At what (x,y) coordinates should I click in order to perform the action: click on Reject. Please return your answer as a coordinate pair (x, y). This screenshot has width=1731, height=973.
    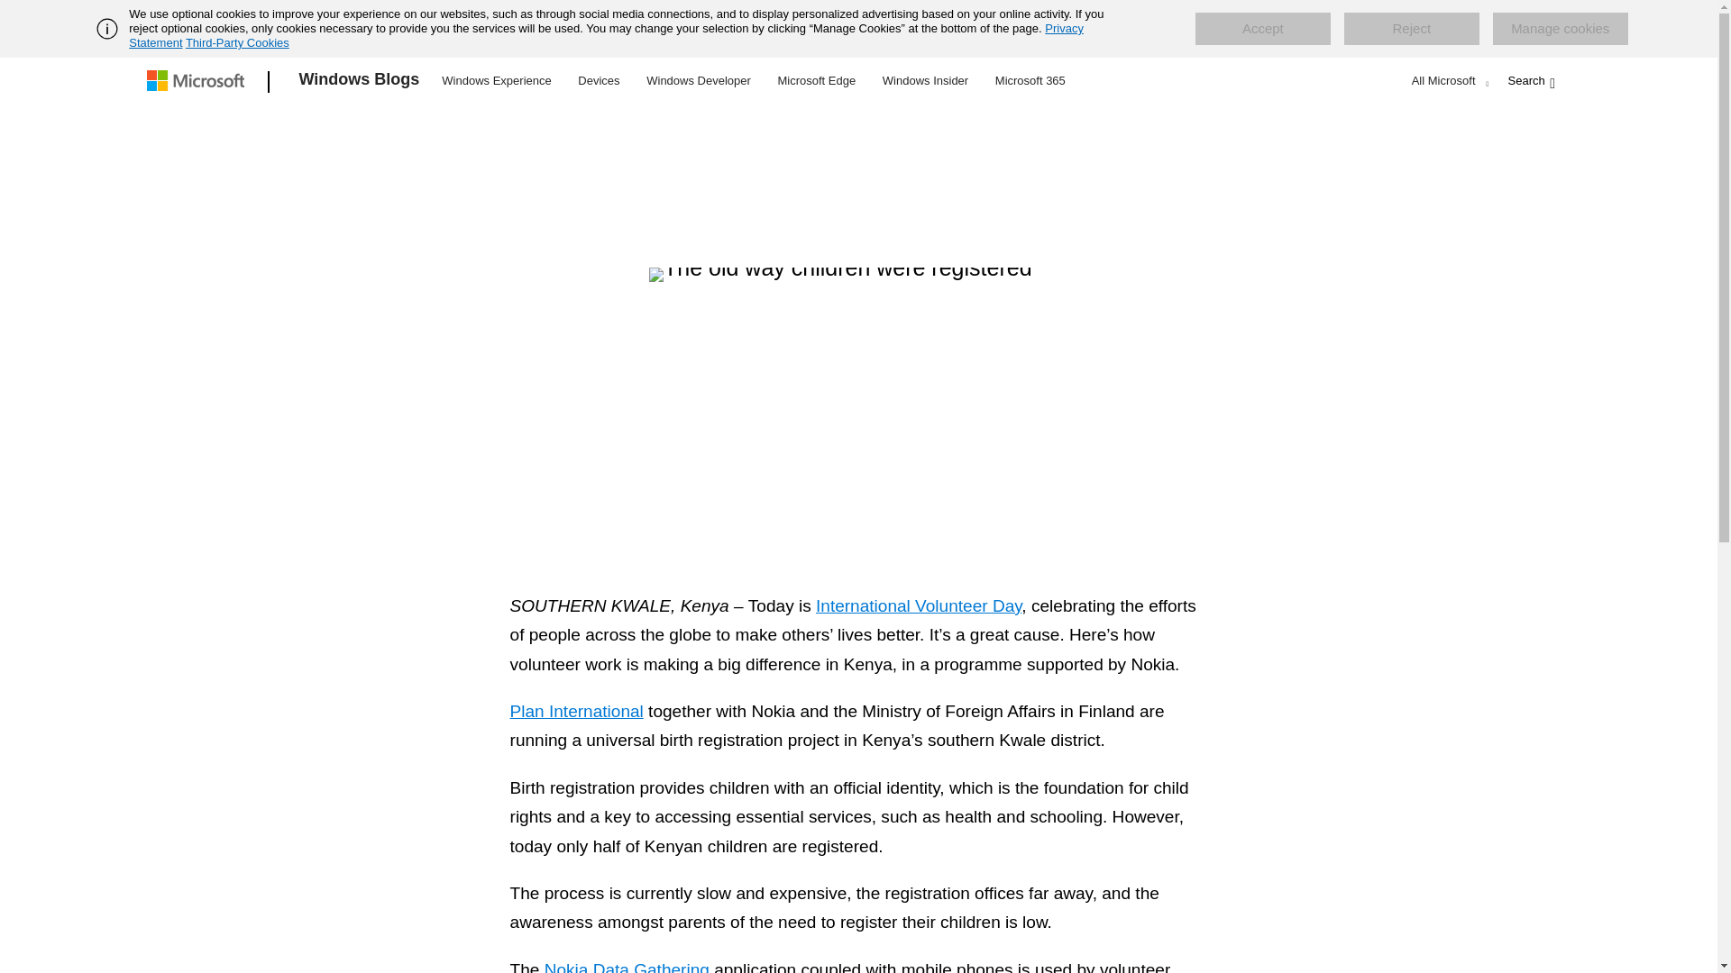
    Looking at the image, I should click on (1412, 29).